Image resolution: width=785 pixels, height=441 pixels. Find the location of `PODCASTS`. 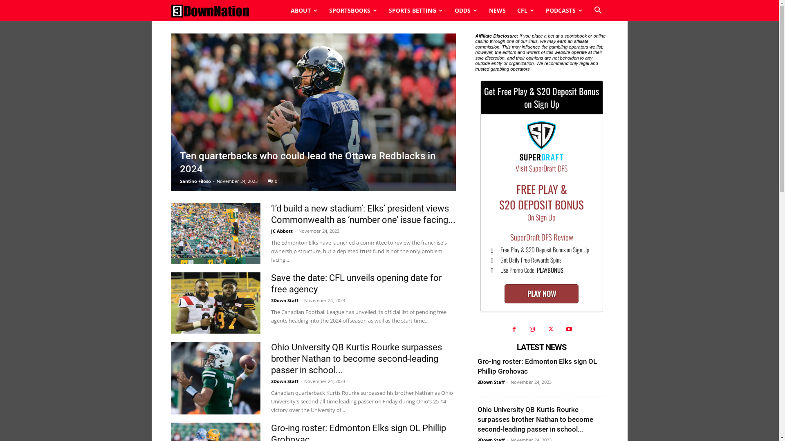

PODCASTS is located at coordinates (564, 11).